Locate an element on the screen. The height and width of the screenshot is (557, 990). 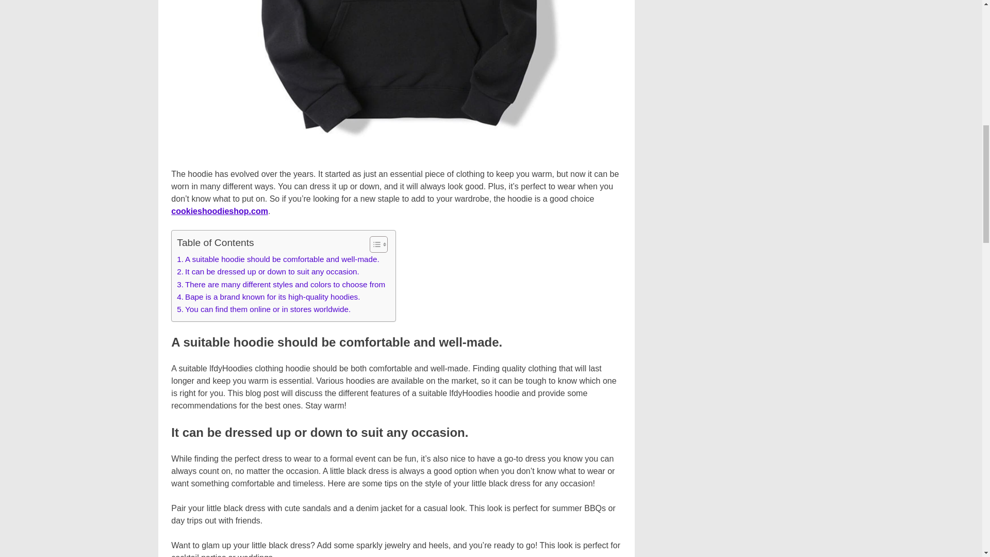
There are many different styles and colors to choose from is located at coordinates (280, 285).